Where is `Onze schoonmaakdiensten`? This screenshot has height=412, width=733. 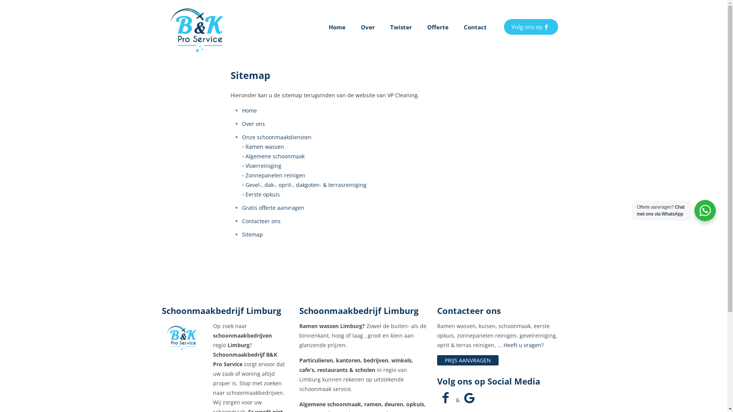 Onze schoonmaakdiensten is located at coordinates (277, 137).